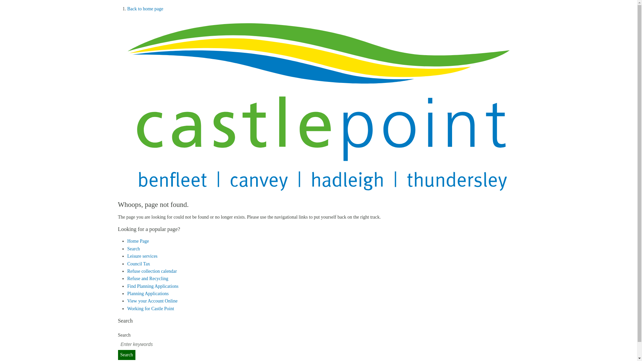  Describe the element at coordinates (148, 293) in the screenshot. I see `Planning Applications` at that location.